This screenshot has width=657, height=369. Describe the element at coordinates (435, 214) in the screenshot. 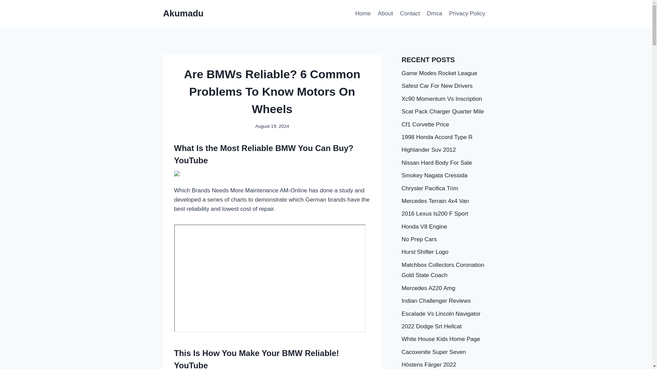

I see `2016 Lexus Is200 F Sport` at that location.